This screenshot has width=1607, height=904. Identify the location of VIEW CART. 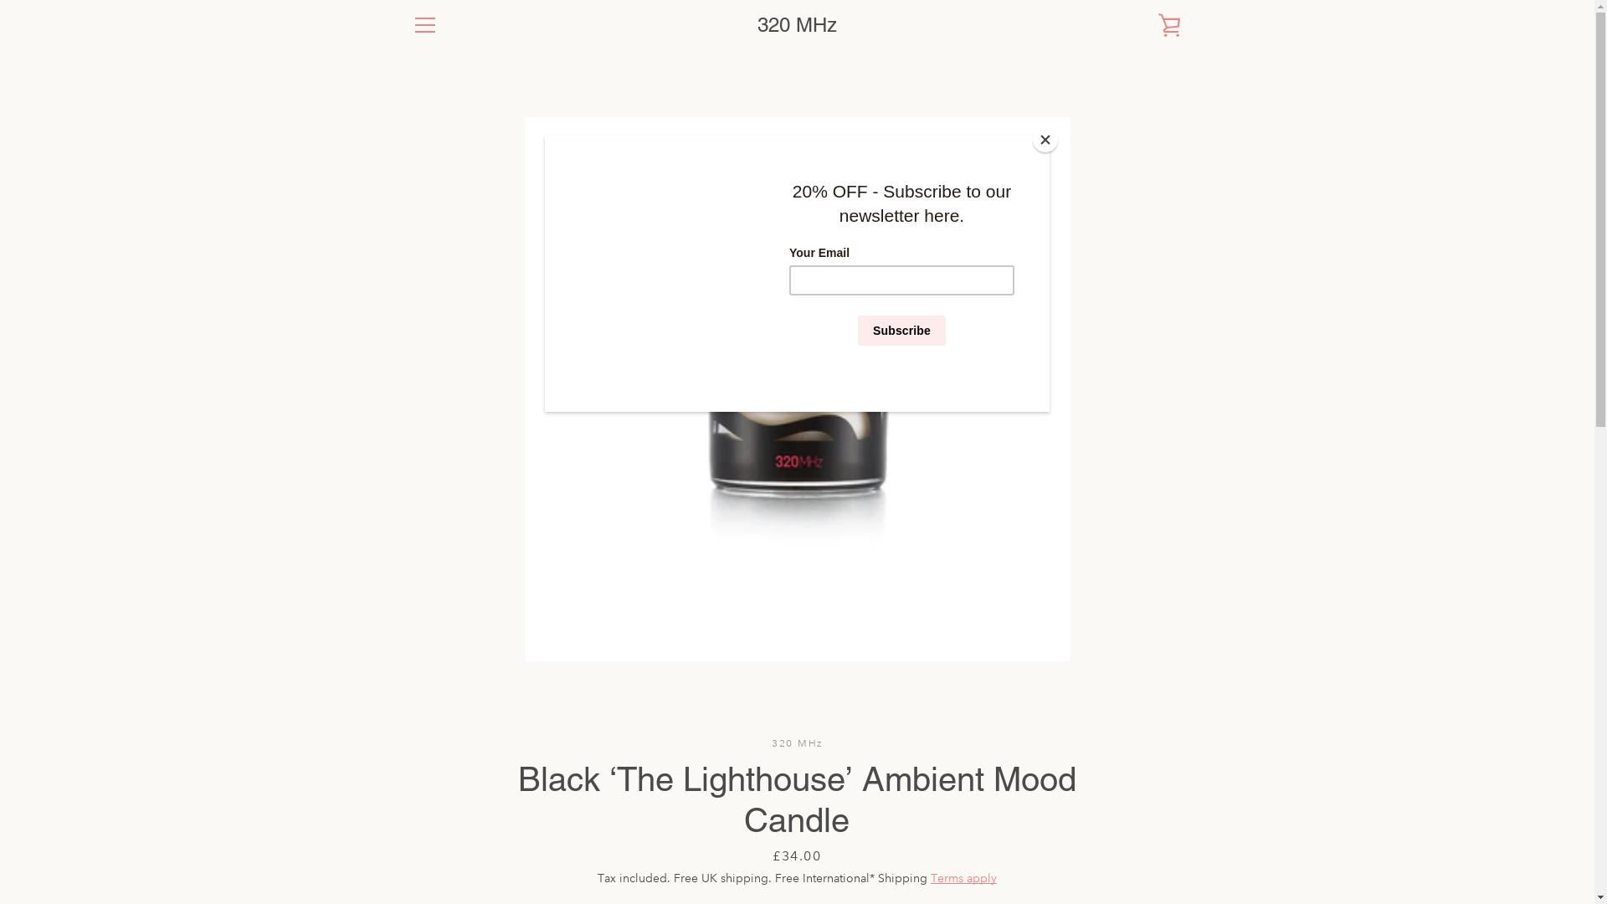
(1169, 25).